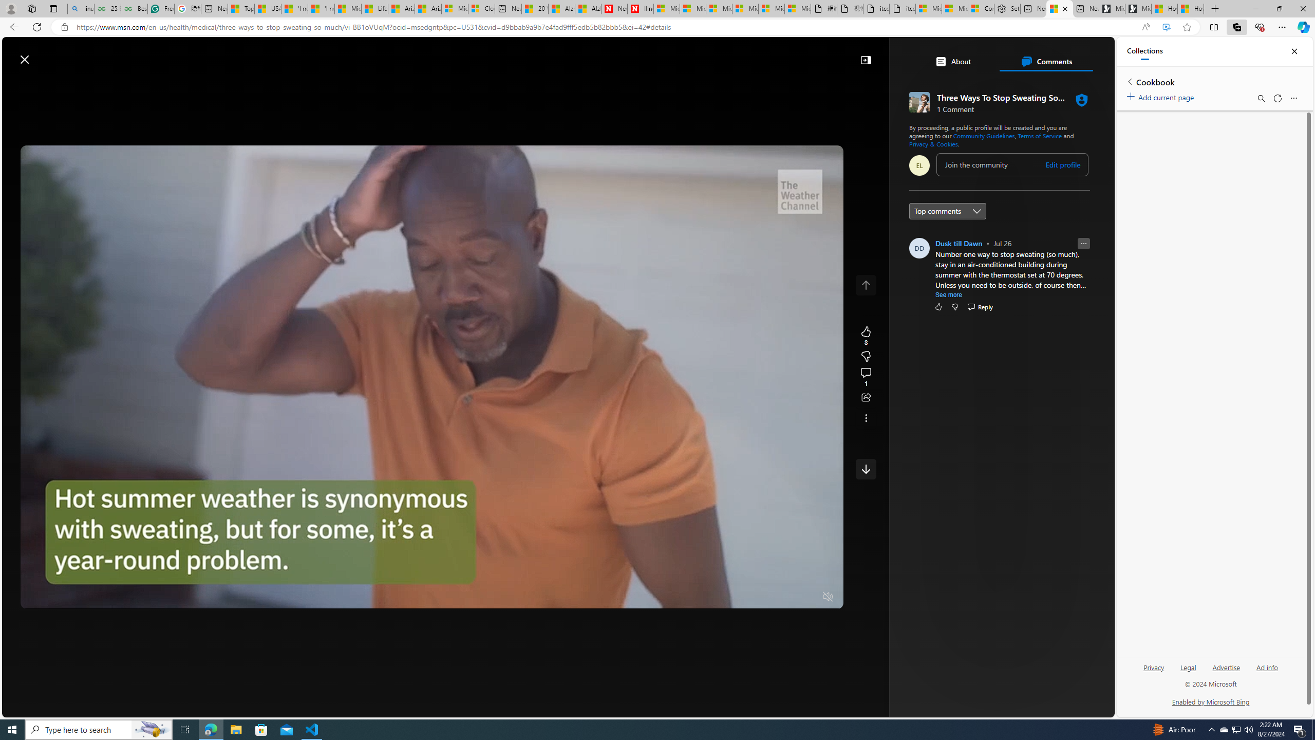  Describe the element at coordinates (767, 597) in the screenshot. I see `Quality Settings` at that location.